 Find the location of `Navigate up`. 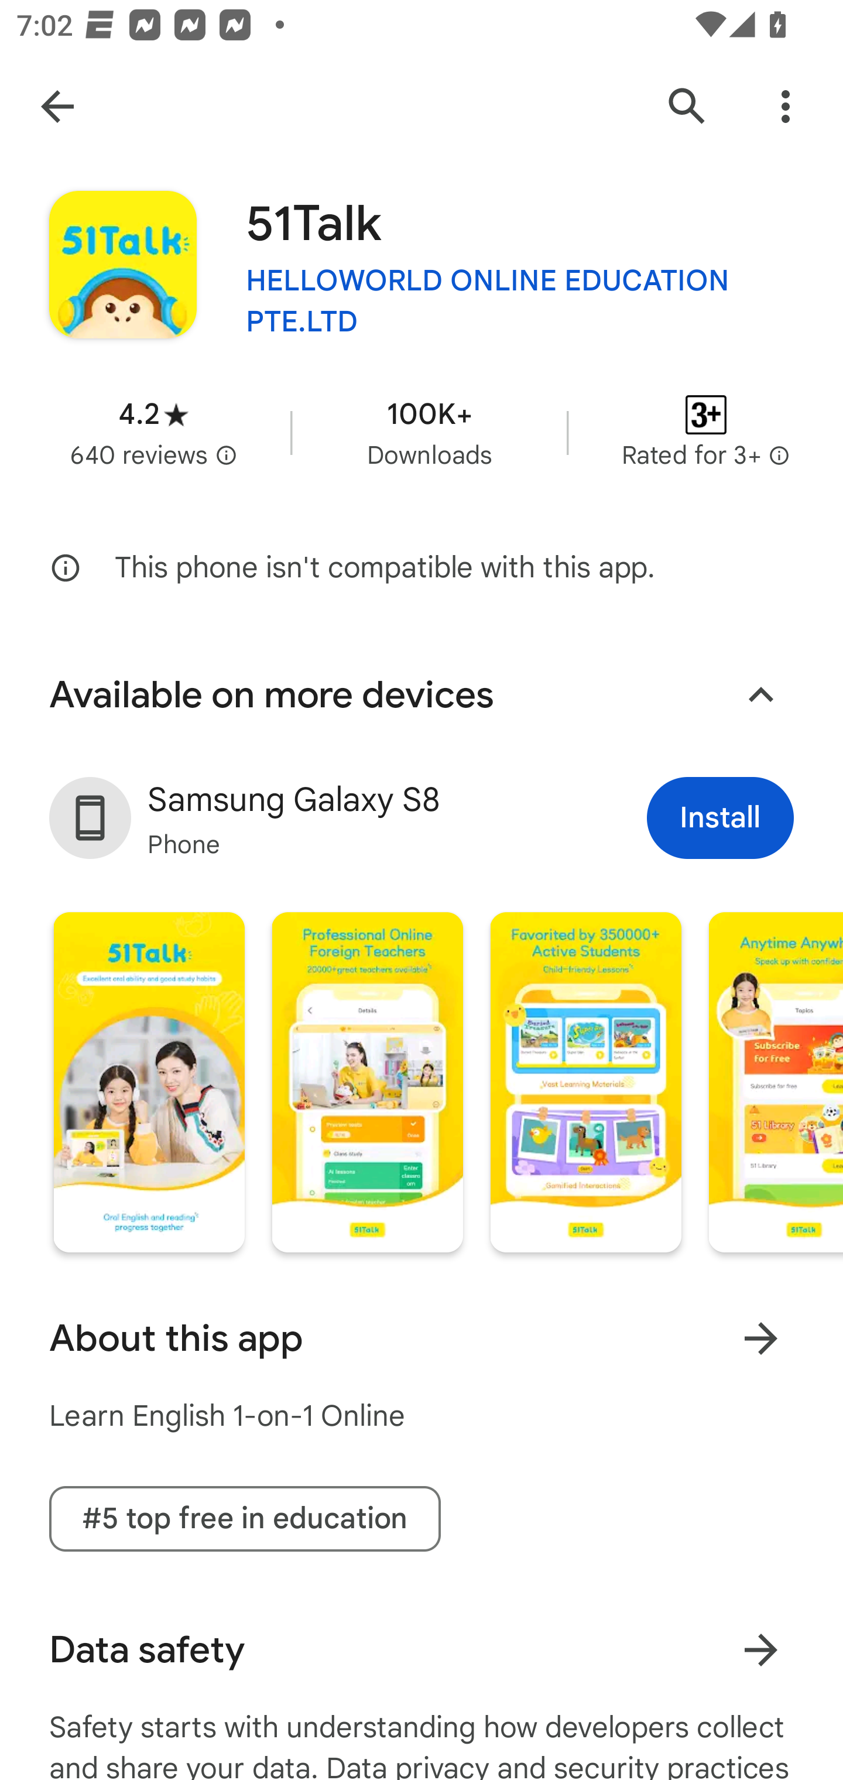

Navigate up is located at coordinates (57, 107).